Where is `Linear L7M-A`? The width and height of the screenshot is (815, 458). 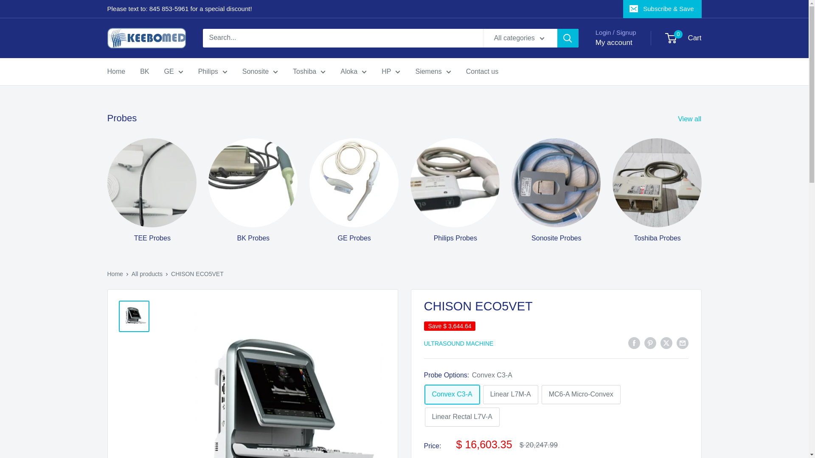
Linear L7M-A is located at coordinates (510, 394).